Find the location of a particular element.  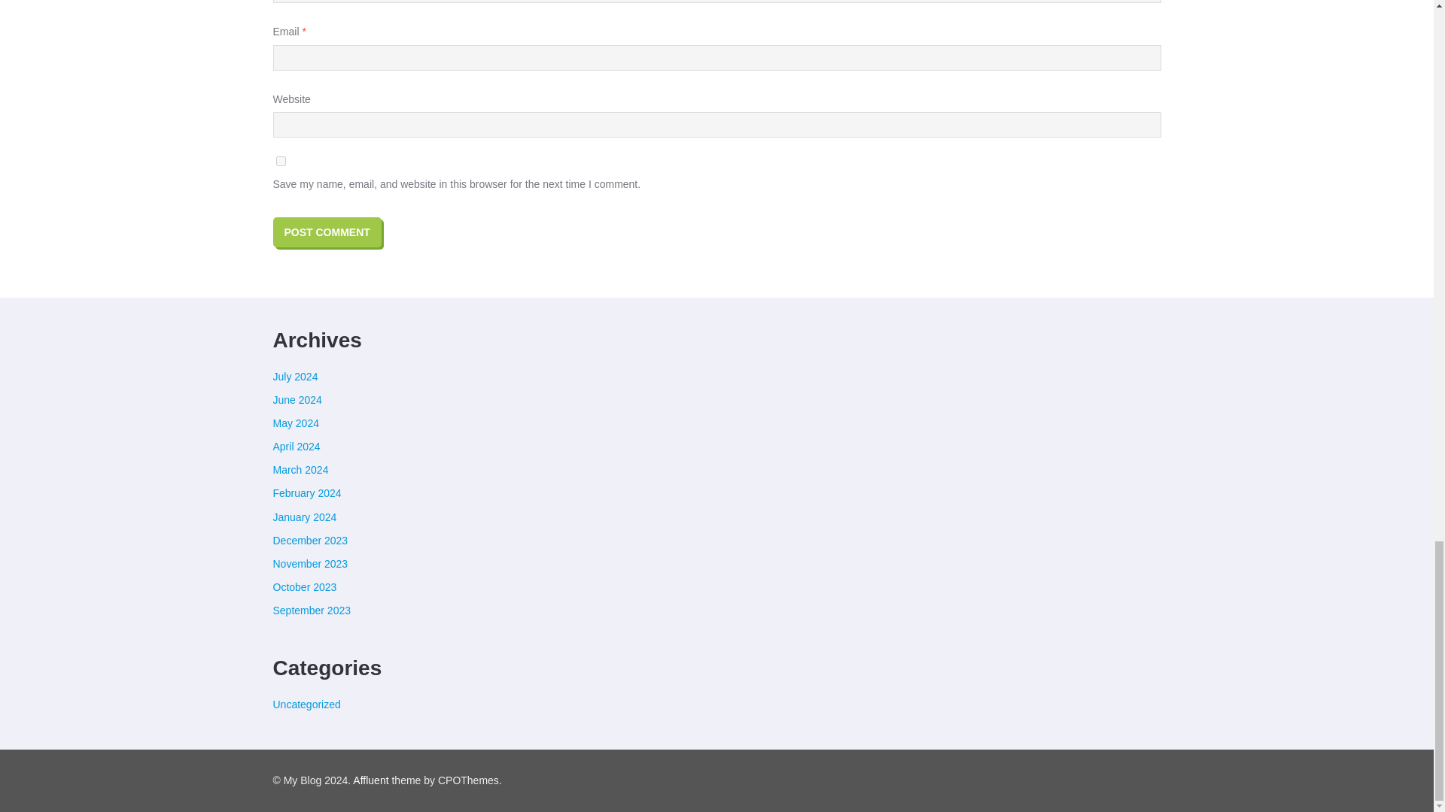

November 2023 is located at coordinates (310, 564).